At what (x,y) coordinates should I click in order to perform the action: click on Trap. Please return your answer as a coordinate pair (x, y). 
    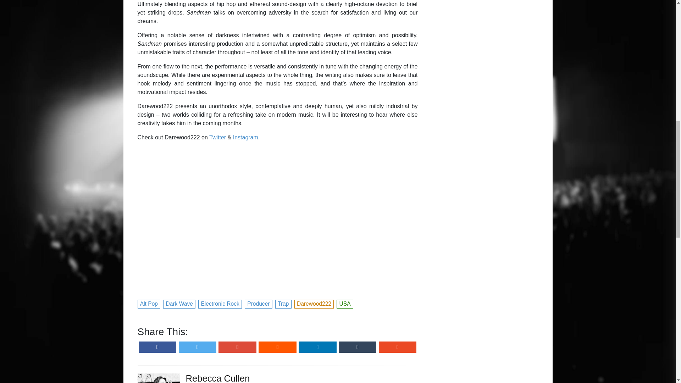
    Looking at the image, I should click on (283, 303).